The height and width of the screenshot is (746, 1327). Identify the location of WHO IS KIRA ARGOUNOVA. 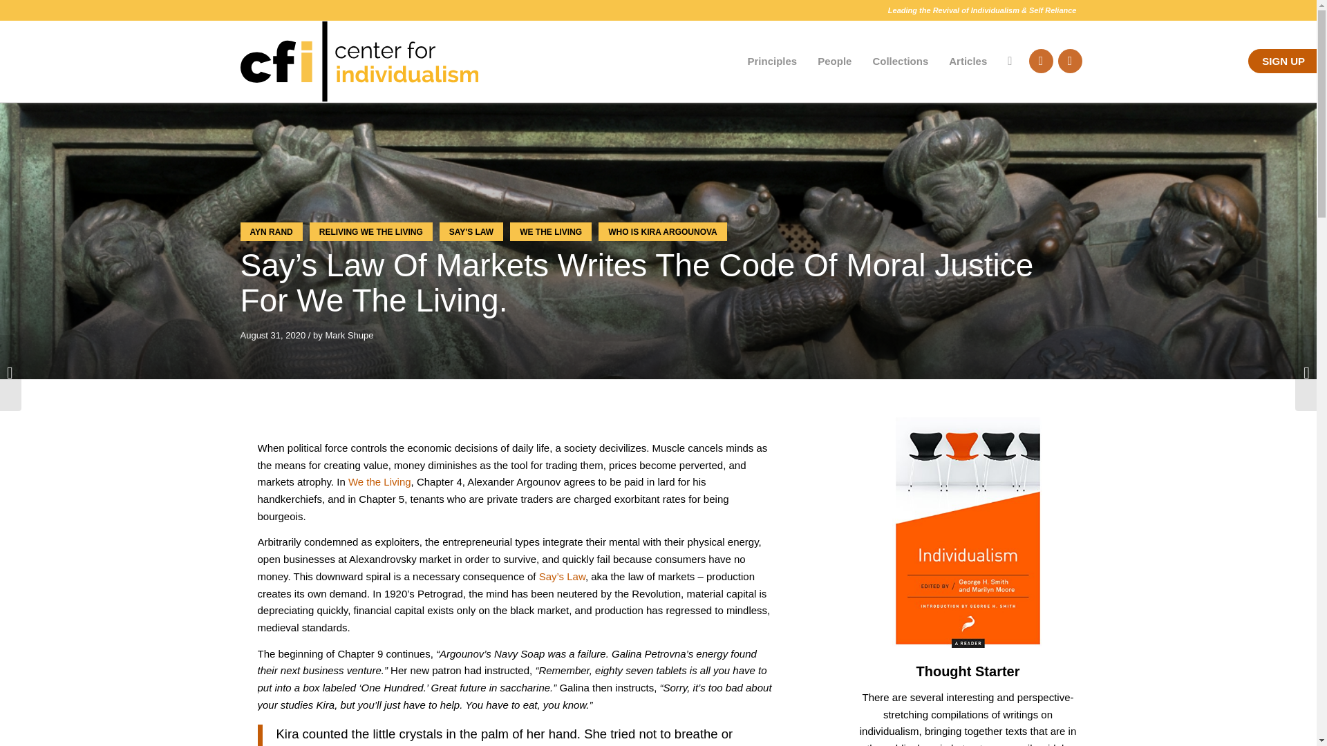
(662, 231).